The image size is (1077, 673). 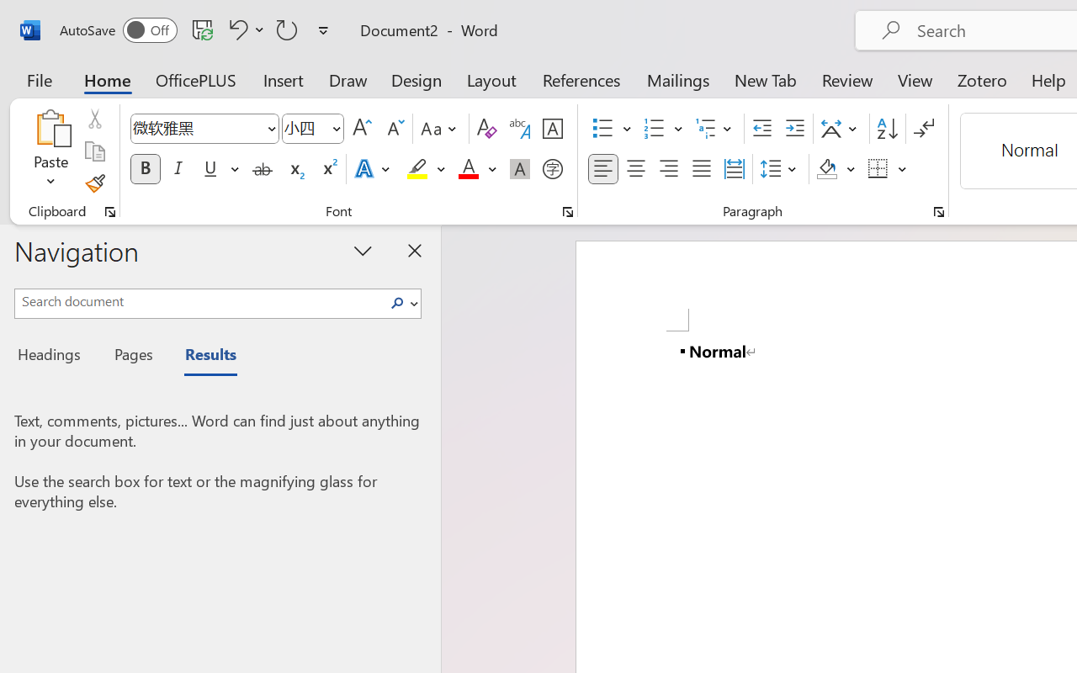 I want to click on More Options, so click(x=903, y=169).